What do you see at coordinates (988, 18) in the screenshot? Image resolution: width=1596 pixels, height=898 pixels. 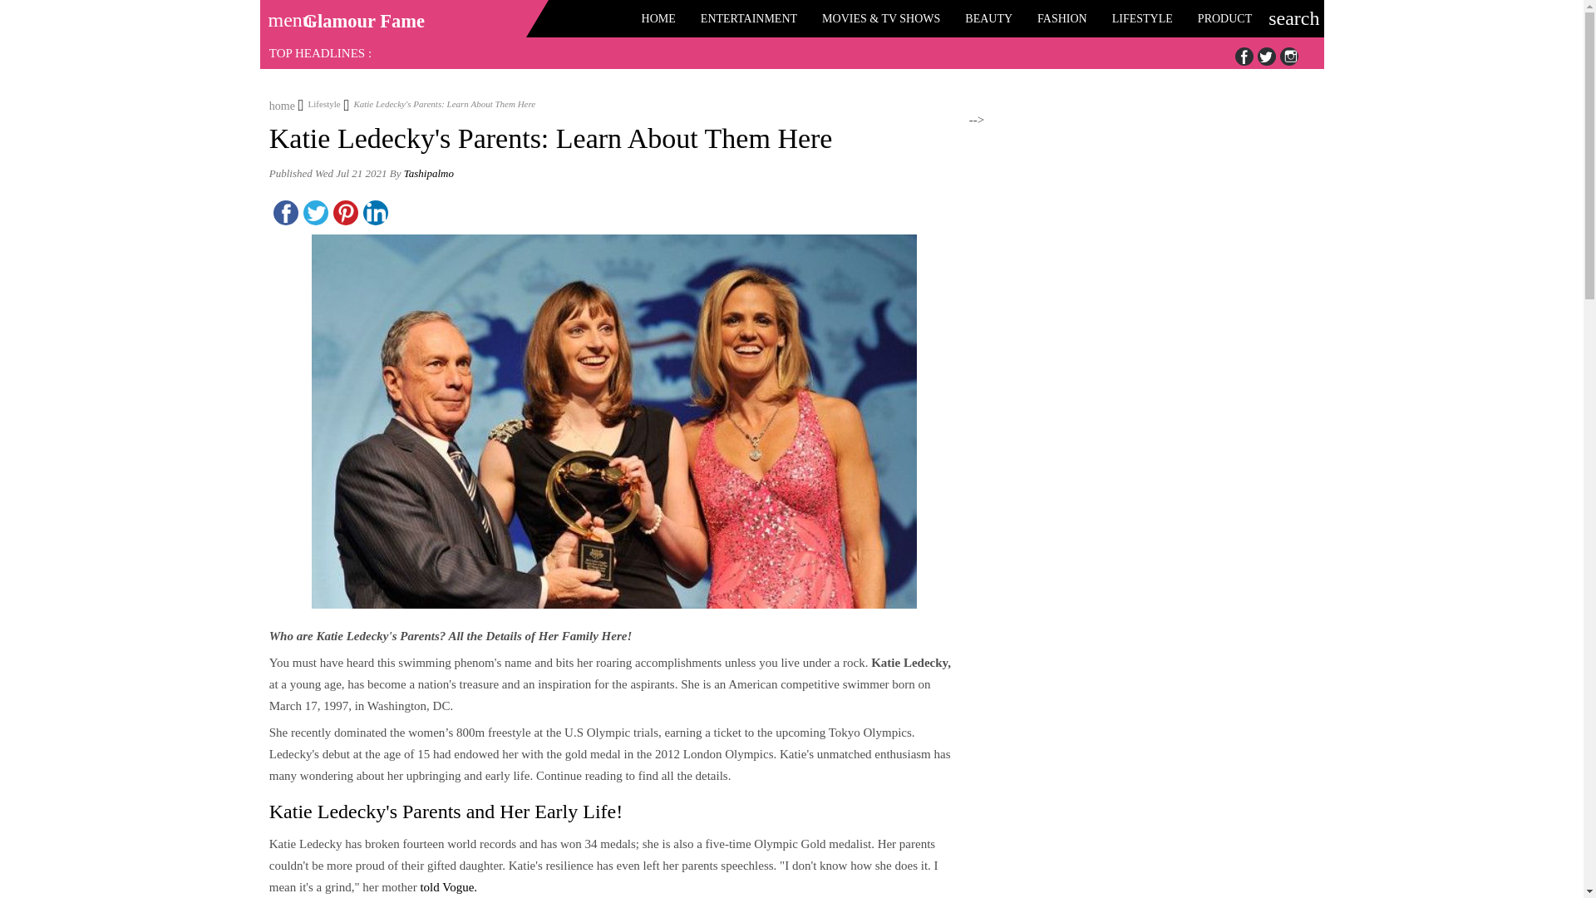 I see `BEAUTY` at bounding box center [988, 18].